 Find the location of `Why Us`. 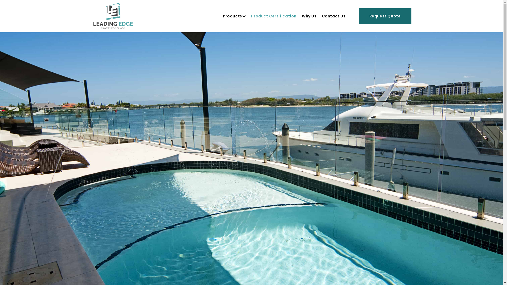

Why Us is located at coordinates (309, 16).